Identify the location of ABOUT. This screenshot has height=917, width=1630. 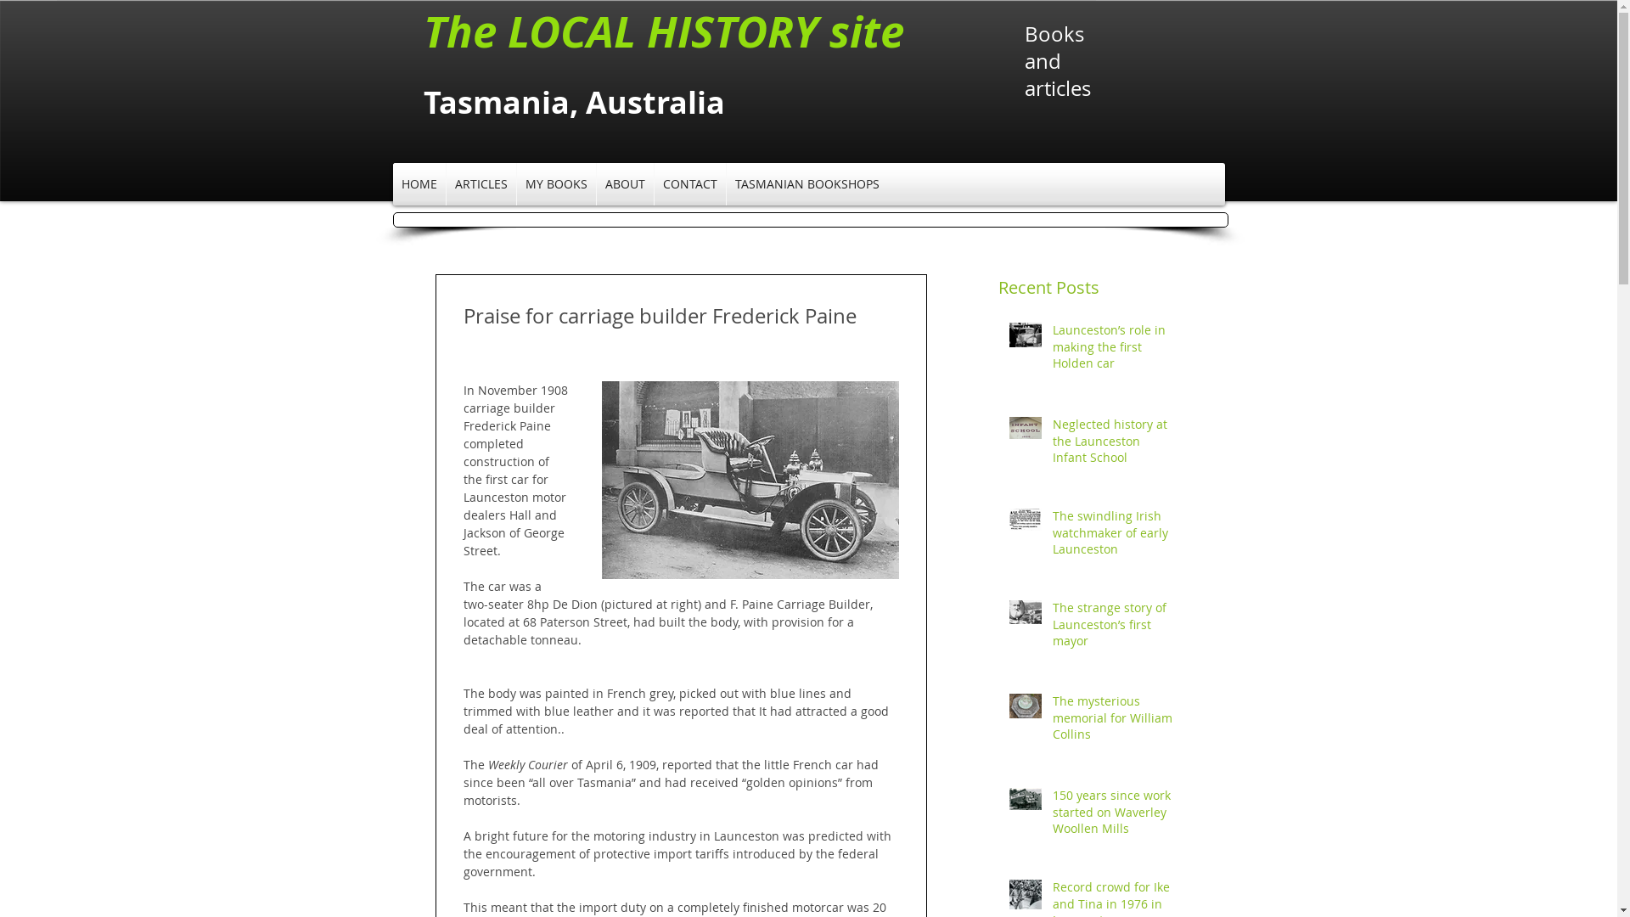
(625, 184).